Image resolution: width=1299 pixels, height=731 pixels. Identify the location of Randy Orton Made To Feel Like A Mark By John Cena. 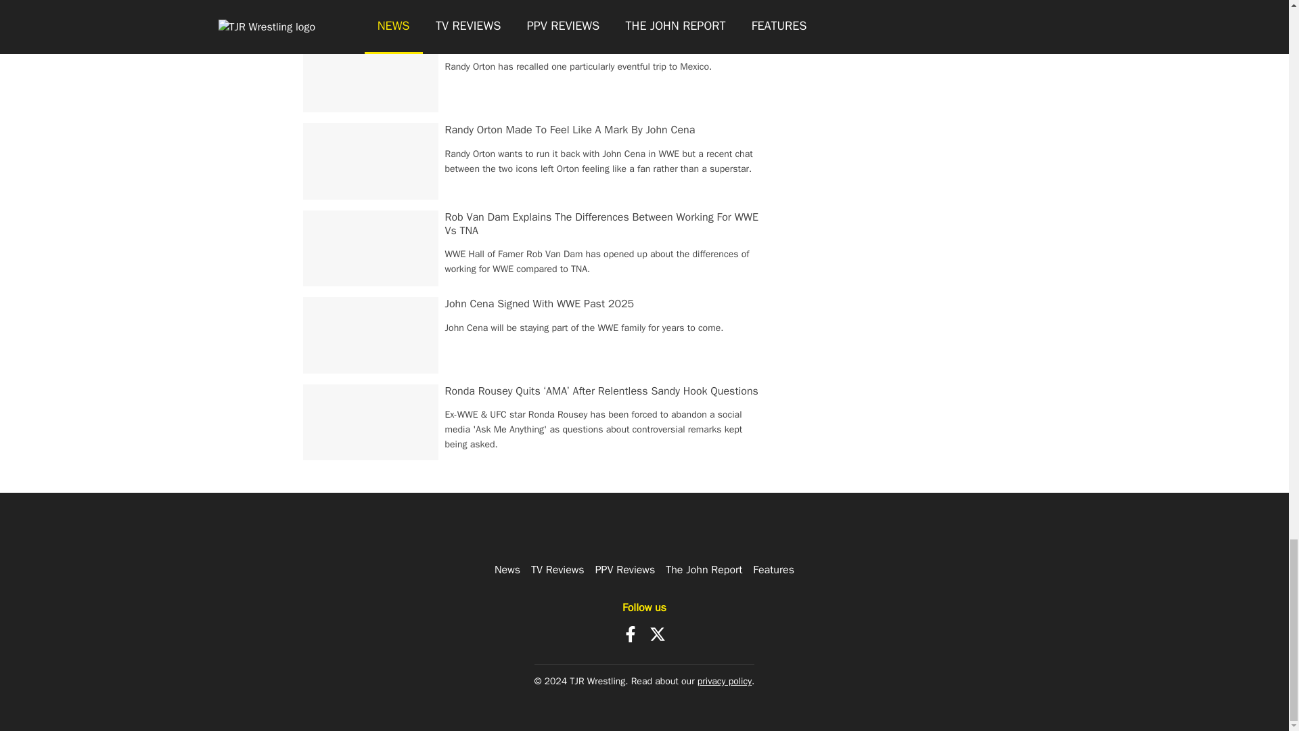
(570, 130).